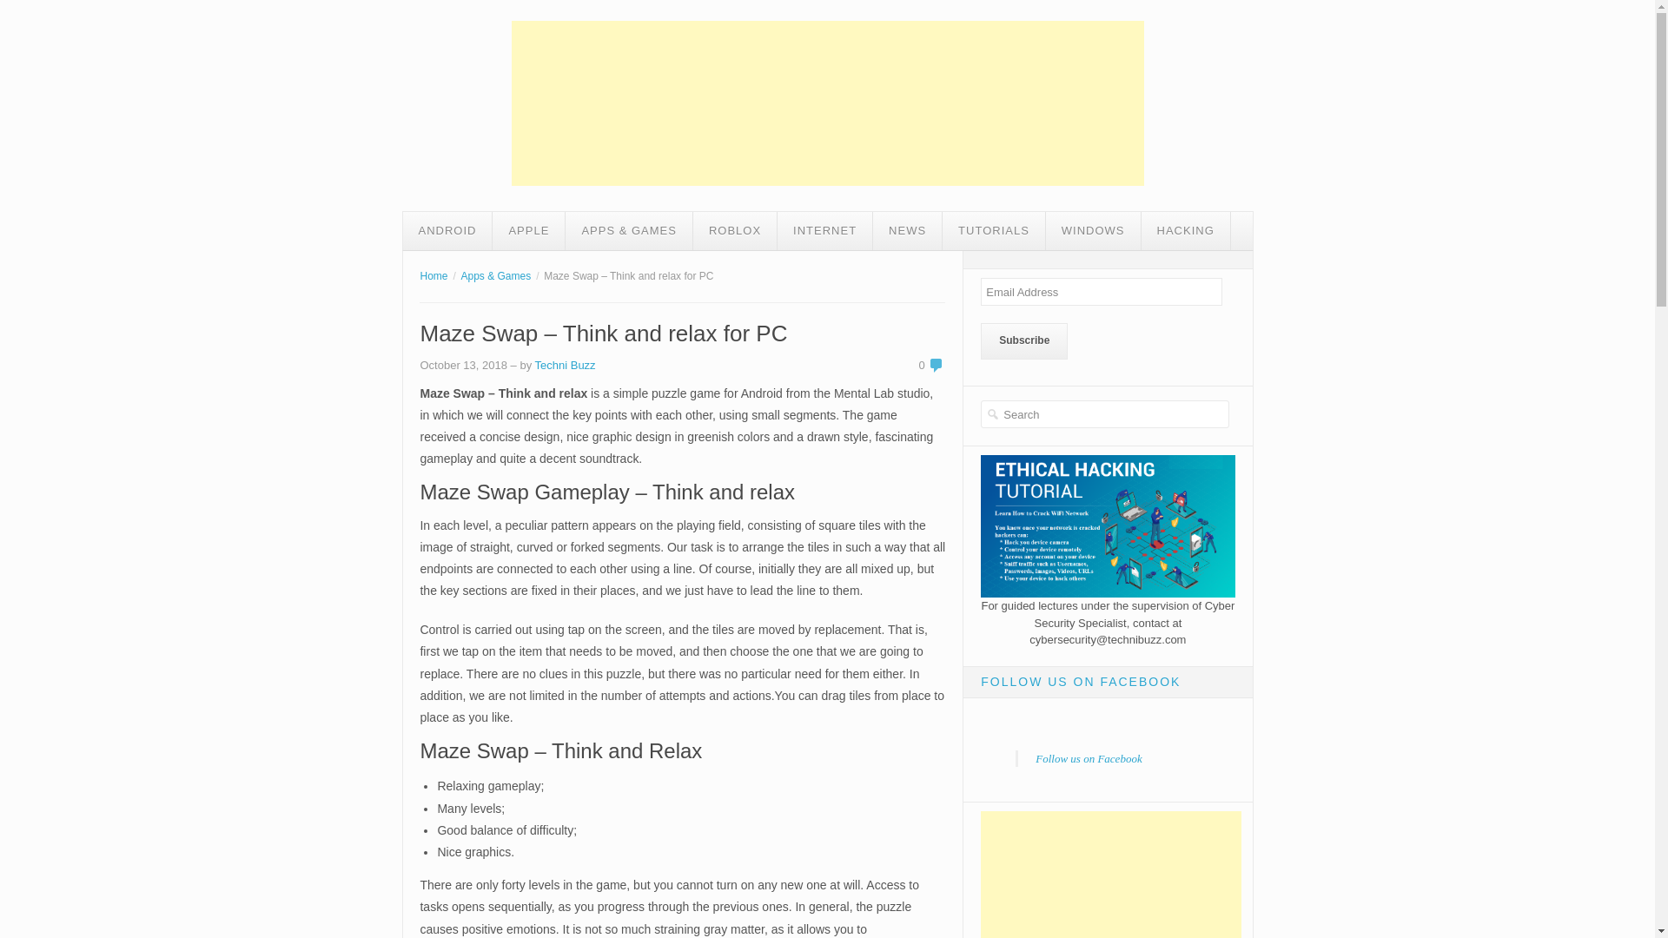 This screenshot has width=1668, height=938. What do you see at coordinates (528, 231) in the screenshot?
I see `APPLE` at bounding box center [528, 231].